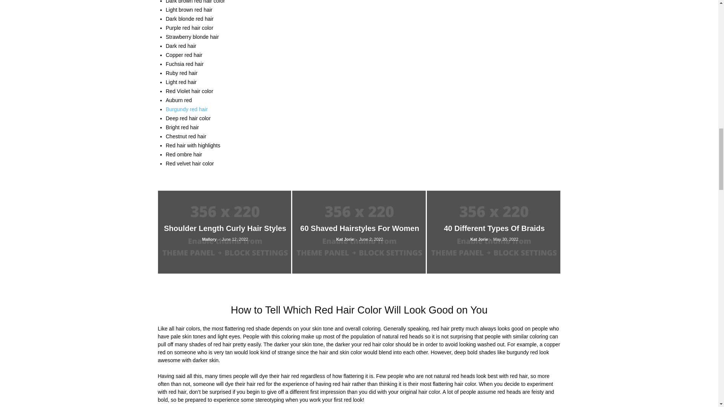 The height and width of the screenshot is (407, 724). What do you see at coordinates (494, 228) in the screenshot?
I see `40 Different Types Of Braids` at bounding box center [494, 228].